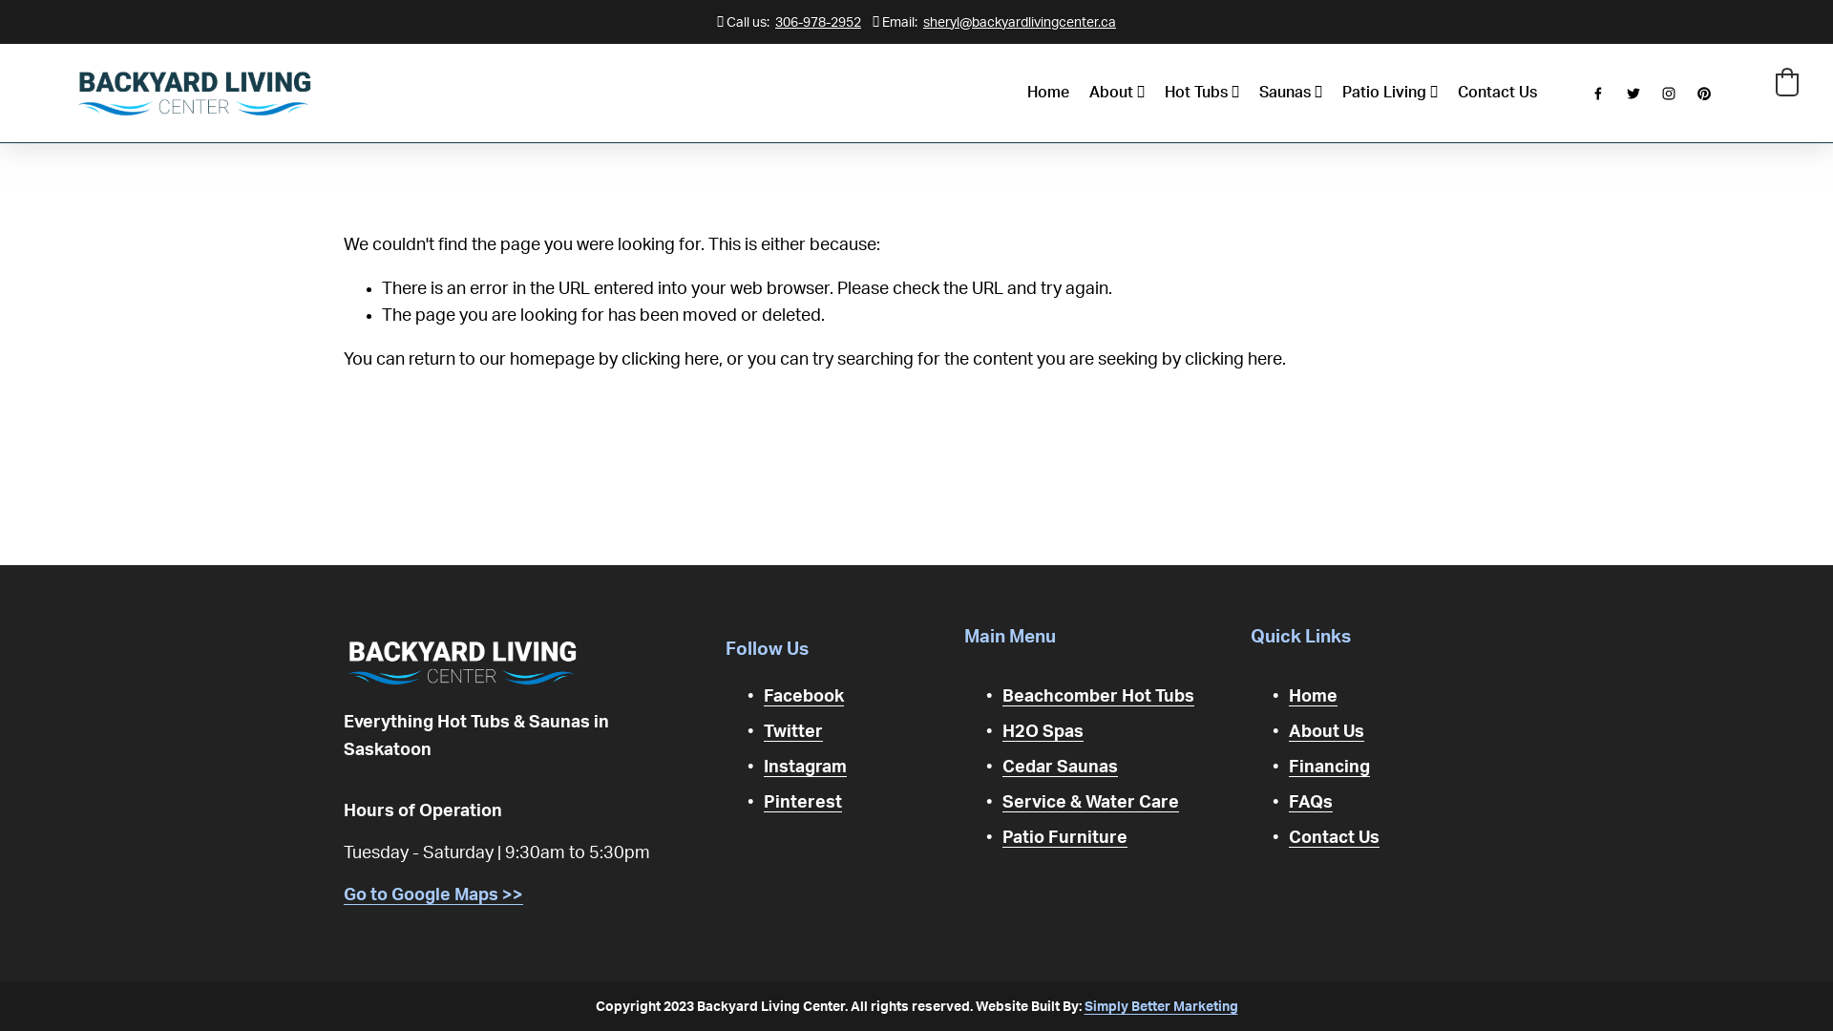  Describe the element at coordinates (1497, 94) in the screenshot. I see `Contact Us` at that location.